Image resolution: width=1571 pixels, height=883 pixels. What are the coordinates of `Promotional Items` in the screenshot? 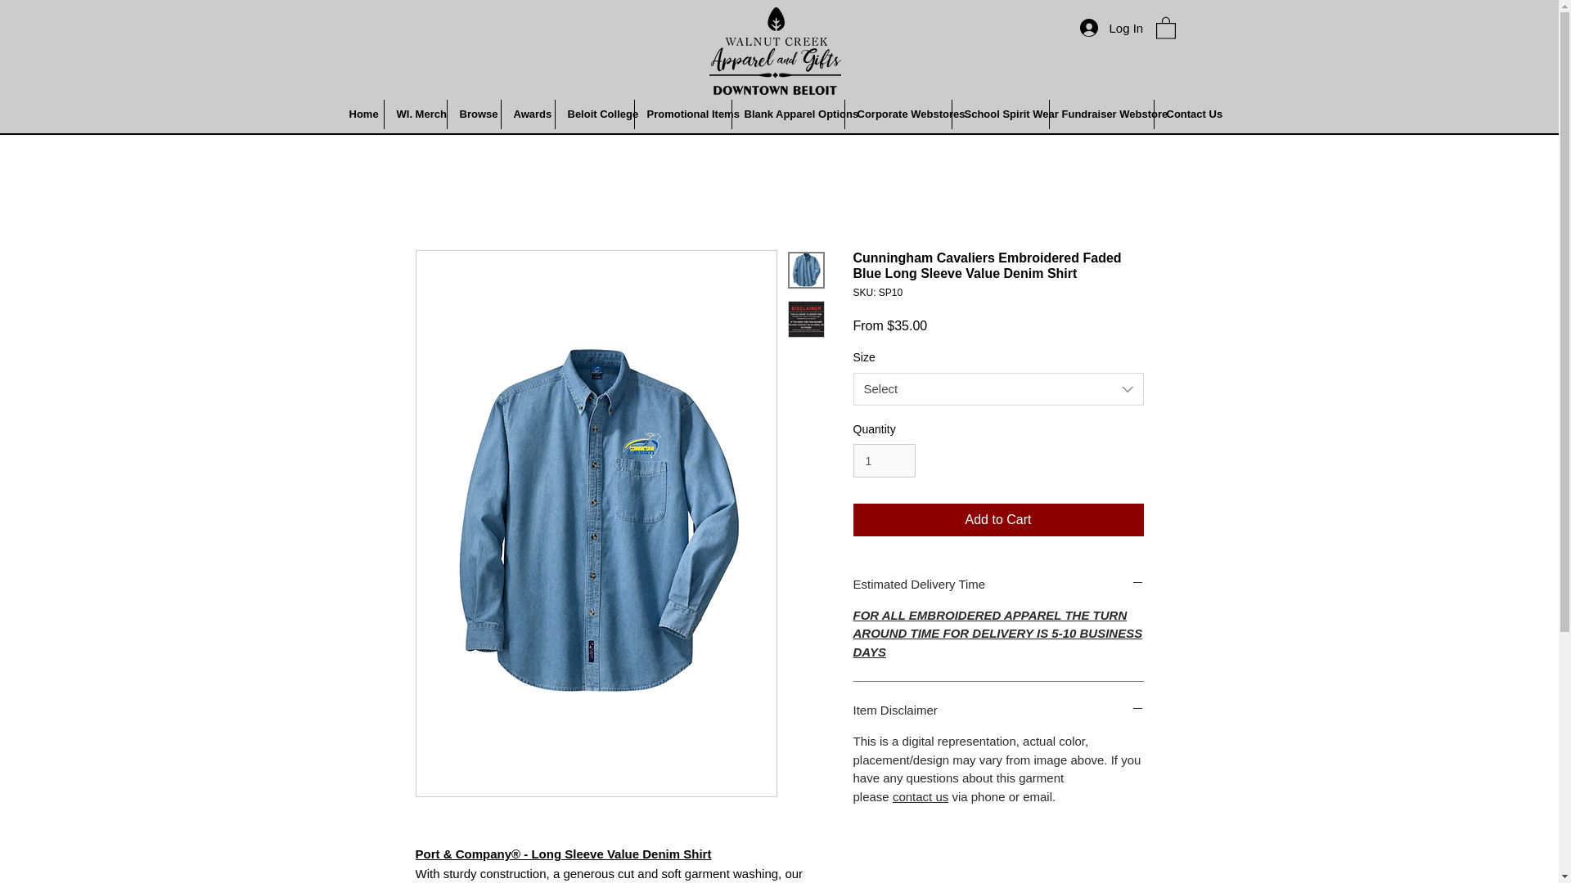 It's located at (682, 114).